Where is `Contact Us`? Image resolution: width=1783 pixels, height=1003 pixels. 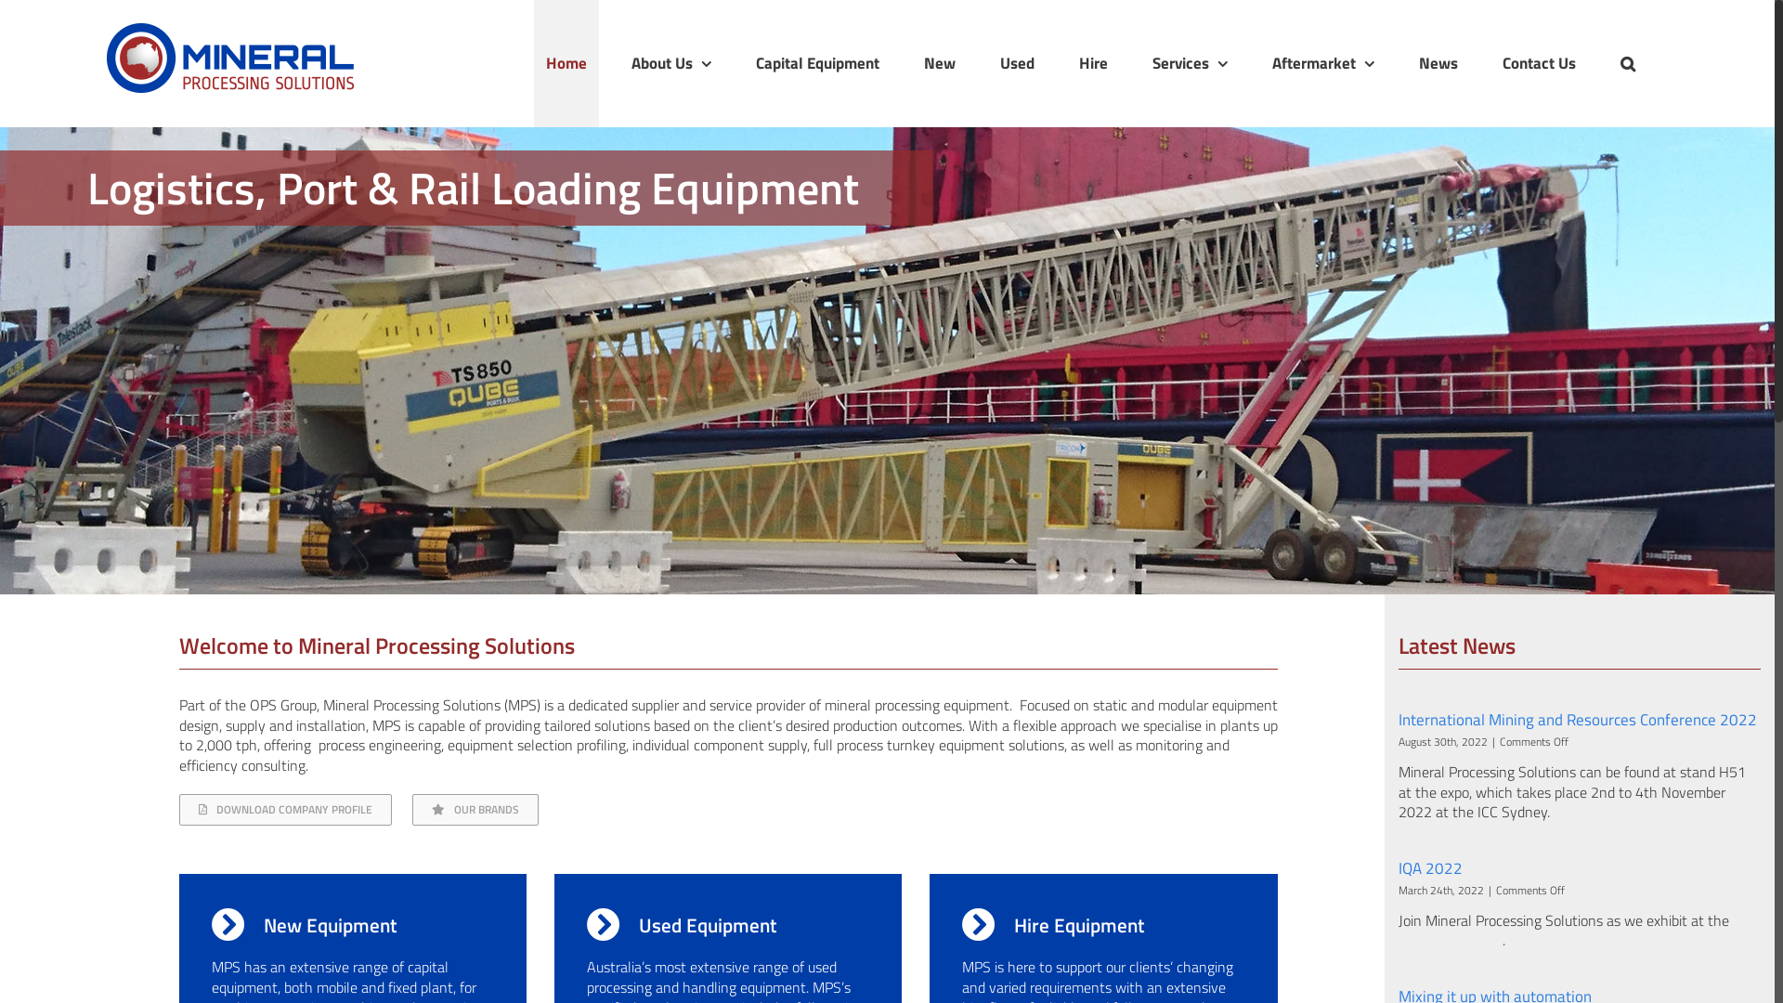 Contact Us is located at coordinates (1540, 63).